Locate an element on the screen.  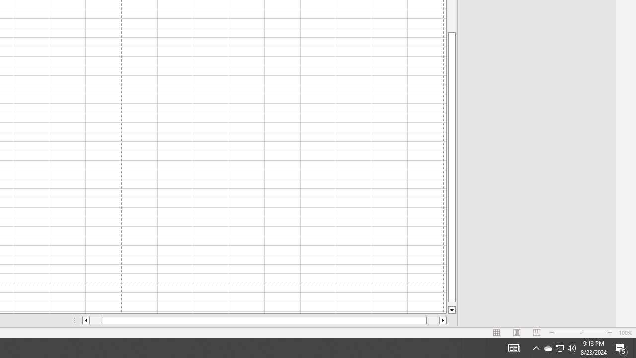
Page Layout is located at coordinates (517, 332).